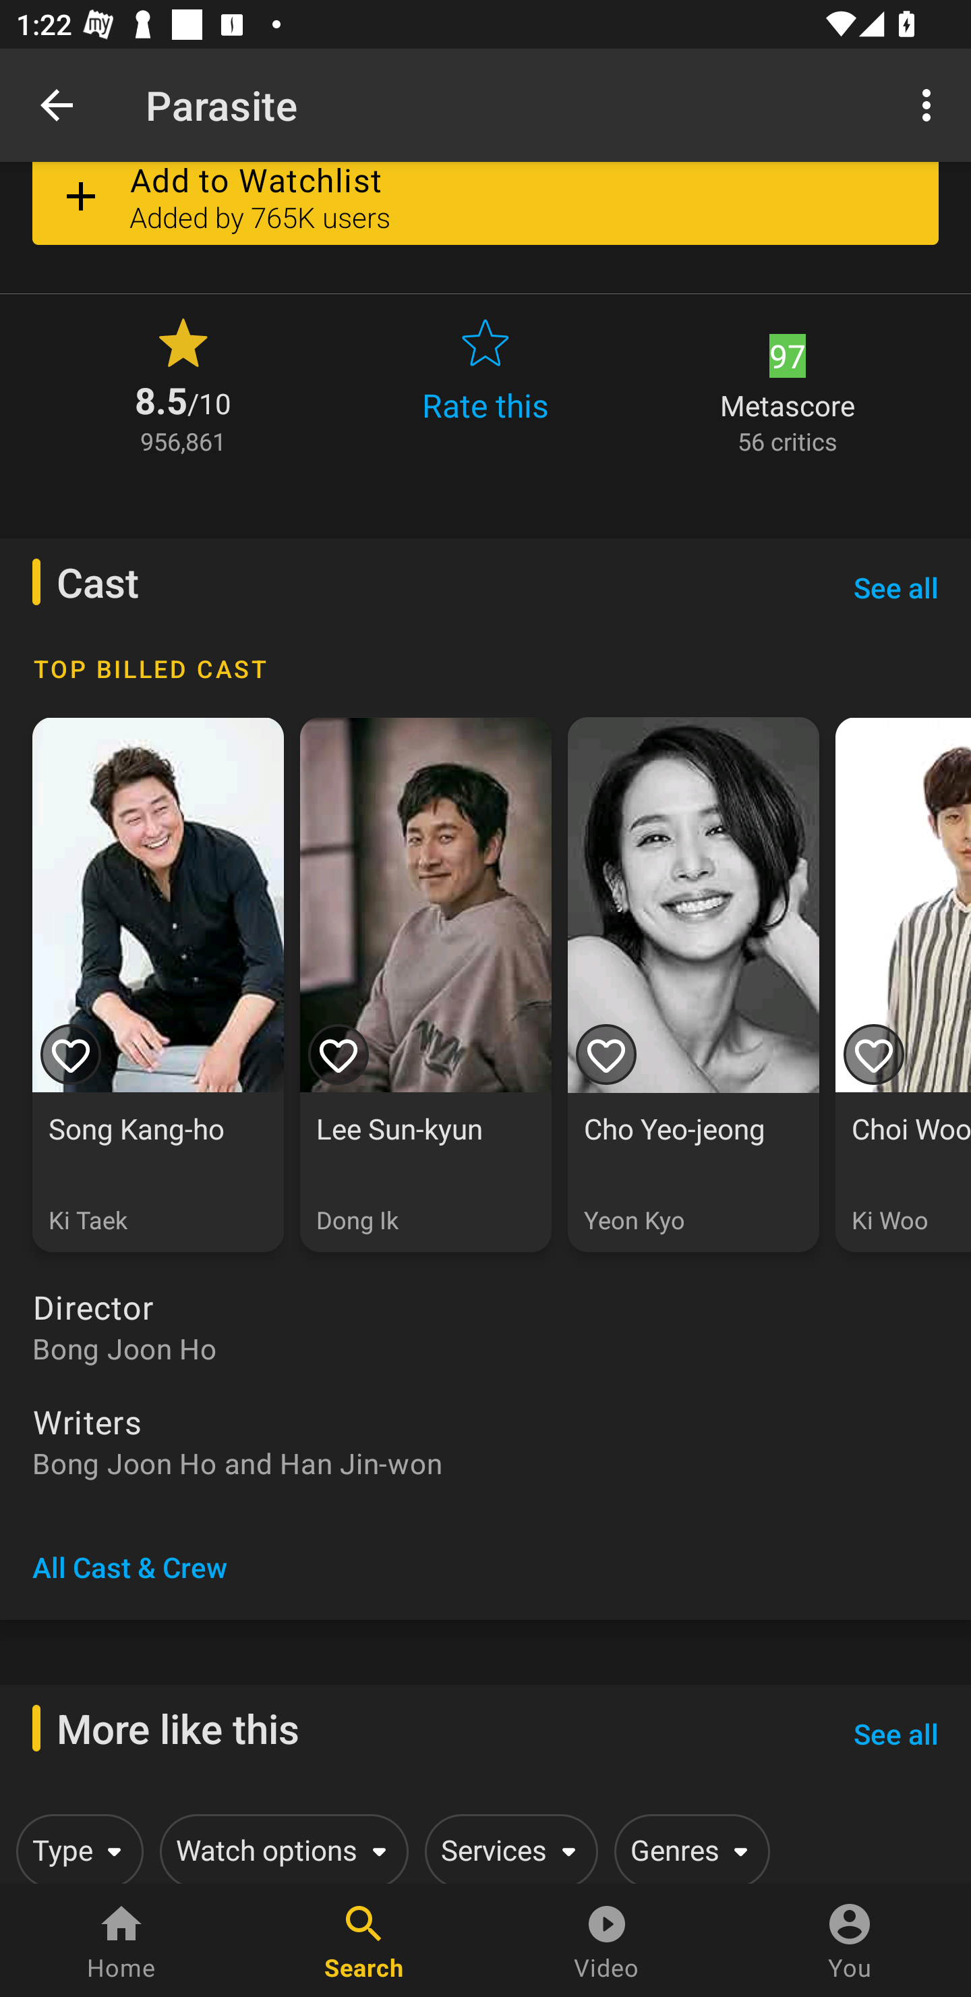  What do you see at coordinates (158, 984) in the screenshot?
I see `Song Kang-ho Ki Taek` at bounding box center [158, 984].